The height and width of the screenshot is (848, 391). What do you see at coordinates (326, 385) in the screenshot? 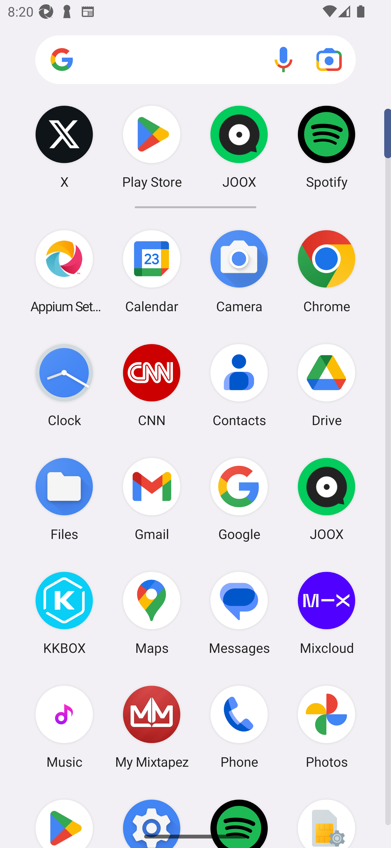
I see `Drive` at bounding box center [326, 385].